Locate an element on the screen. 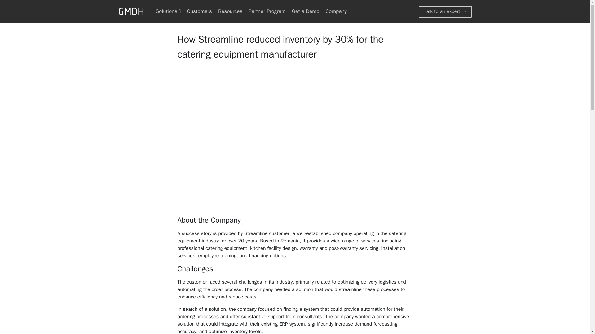 The image size is (595, 334). Partner Program is located at coordinates (267, 11).